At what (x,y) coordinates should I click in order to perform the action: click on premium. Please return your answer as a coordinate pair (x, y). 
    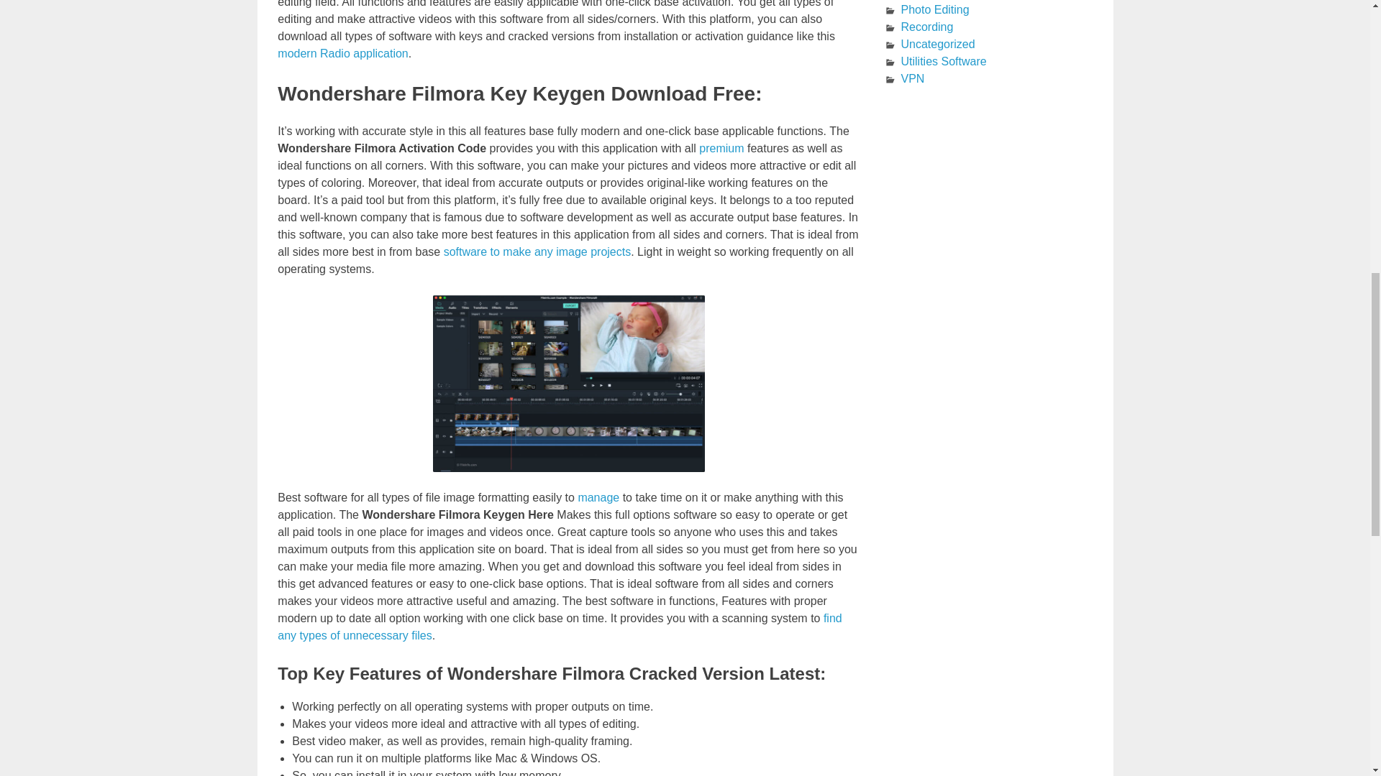
    Looking at the image, I should click on (721, 148).